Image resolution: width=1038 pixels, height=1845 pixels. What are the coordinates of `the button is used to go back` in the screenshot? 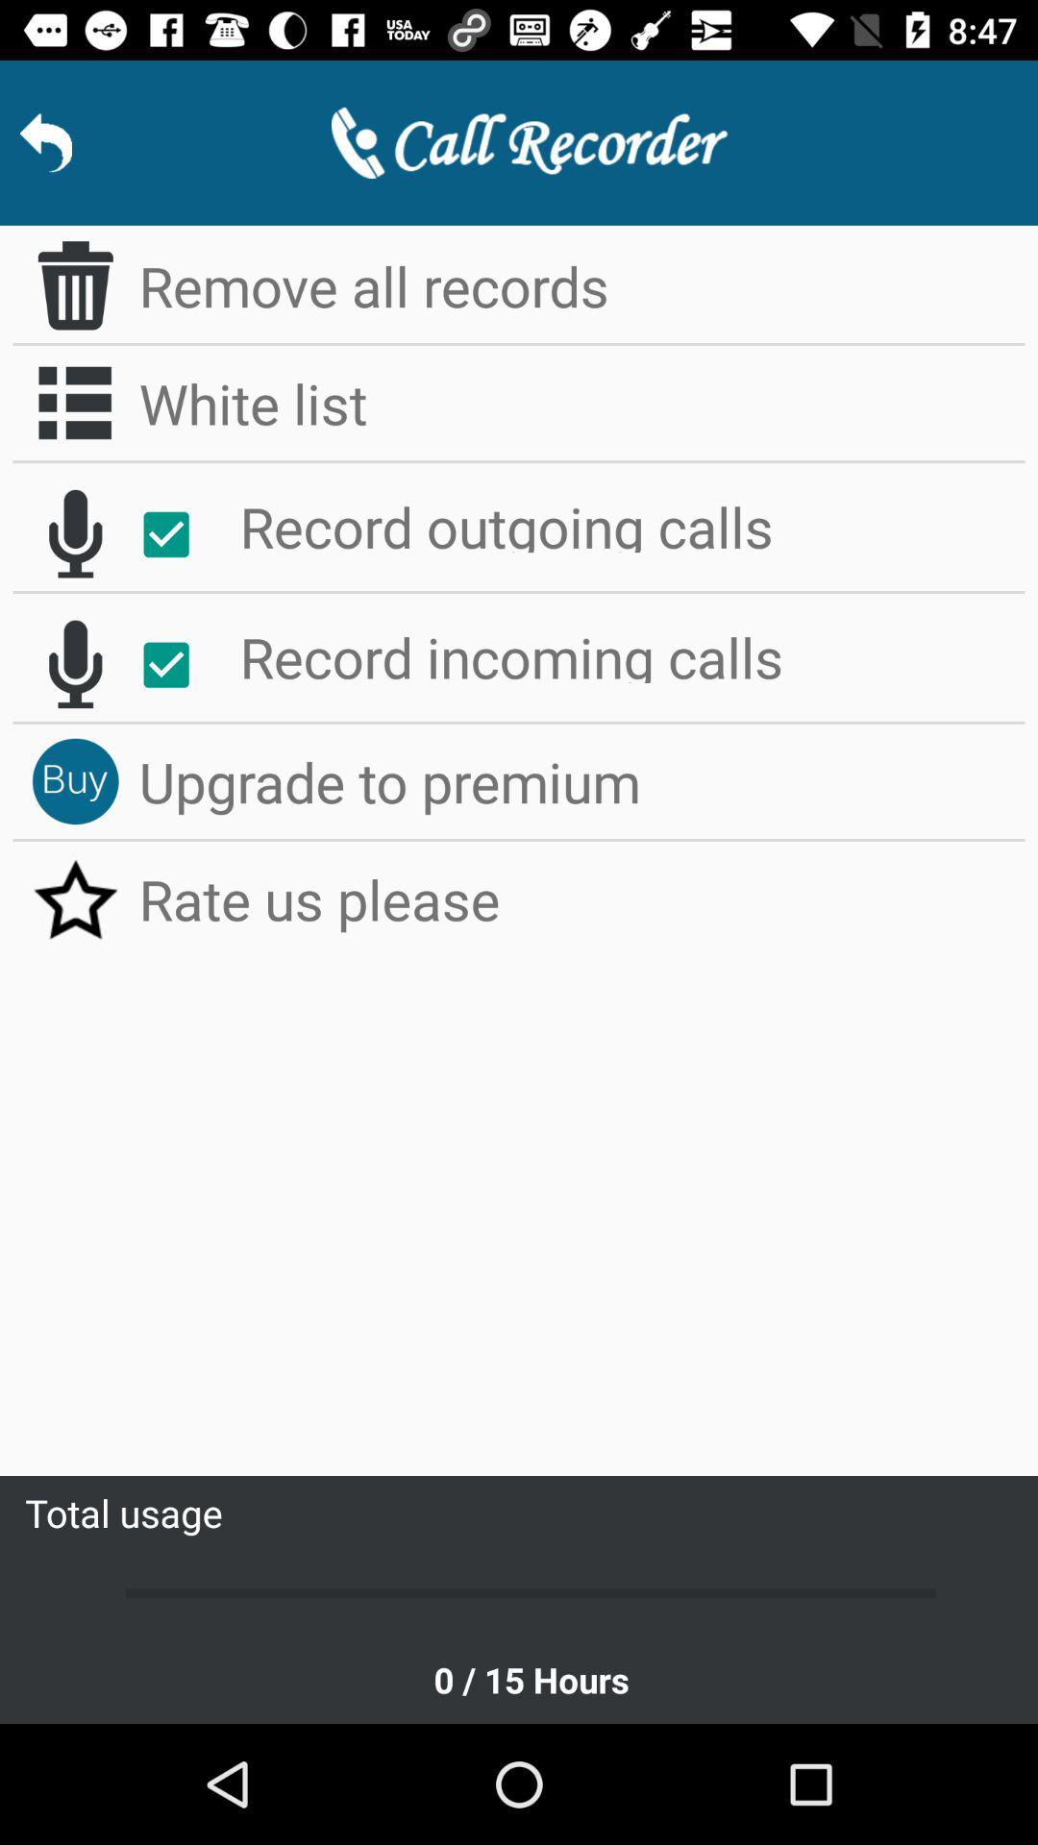 It's located at (46, 142).